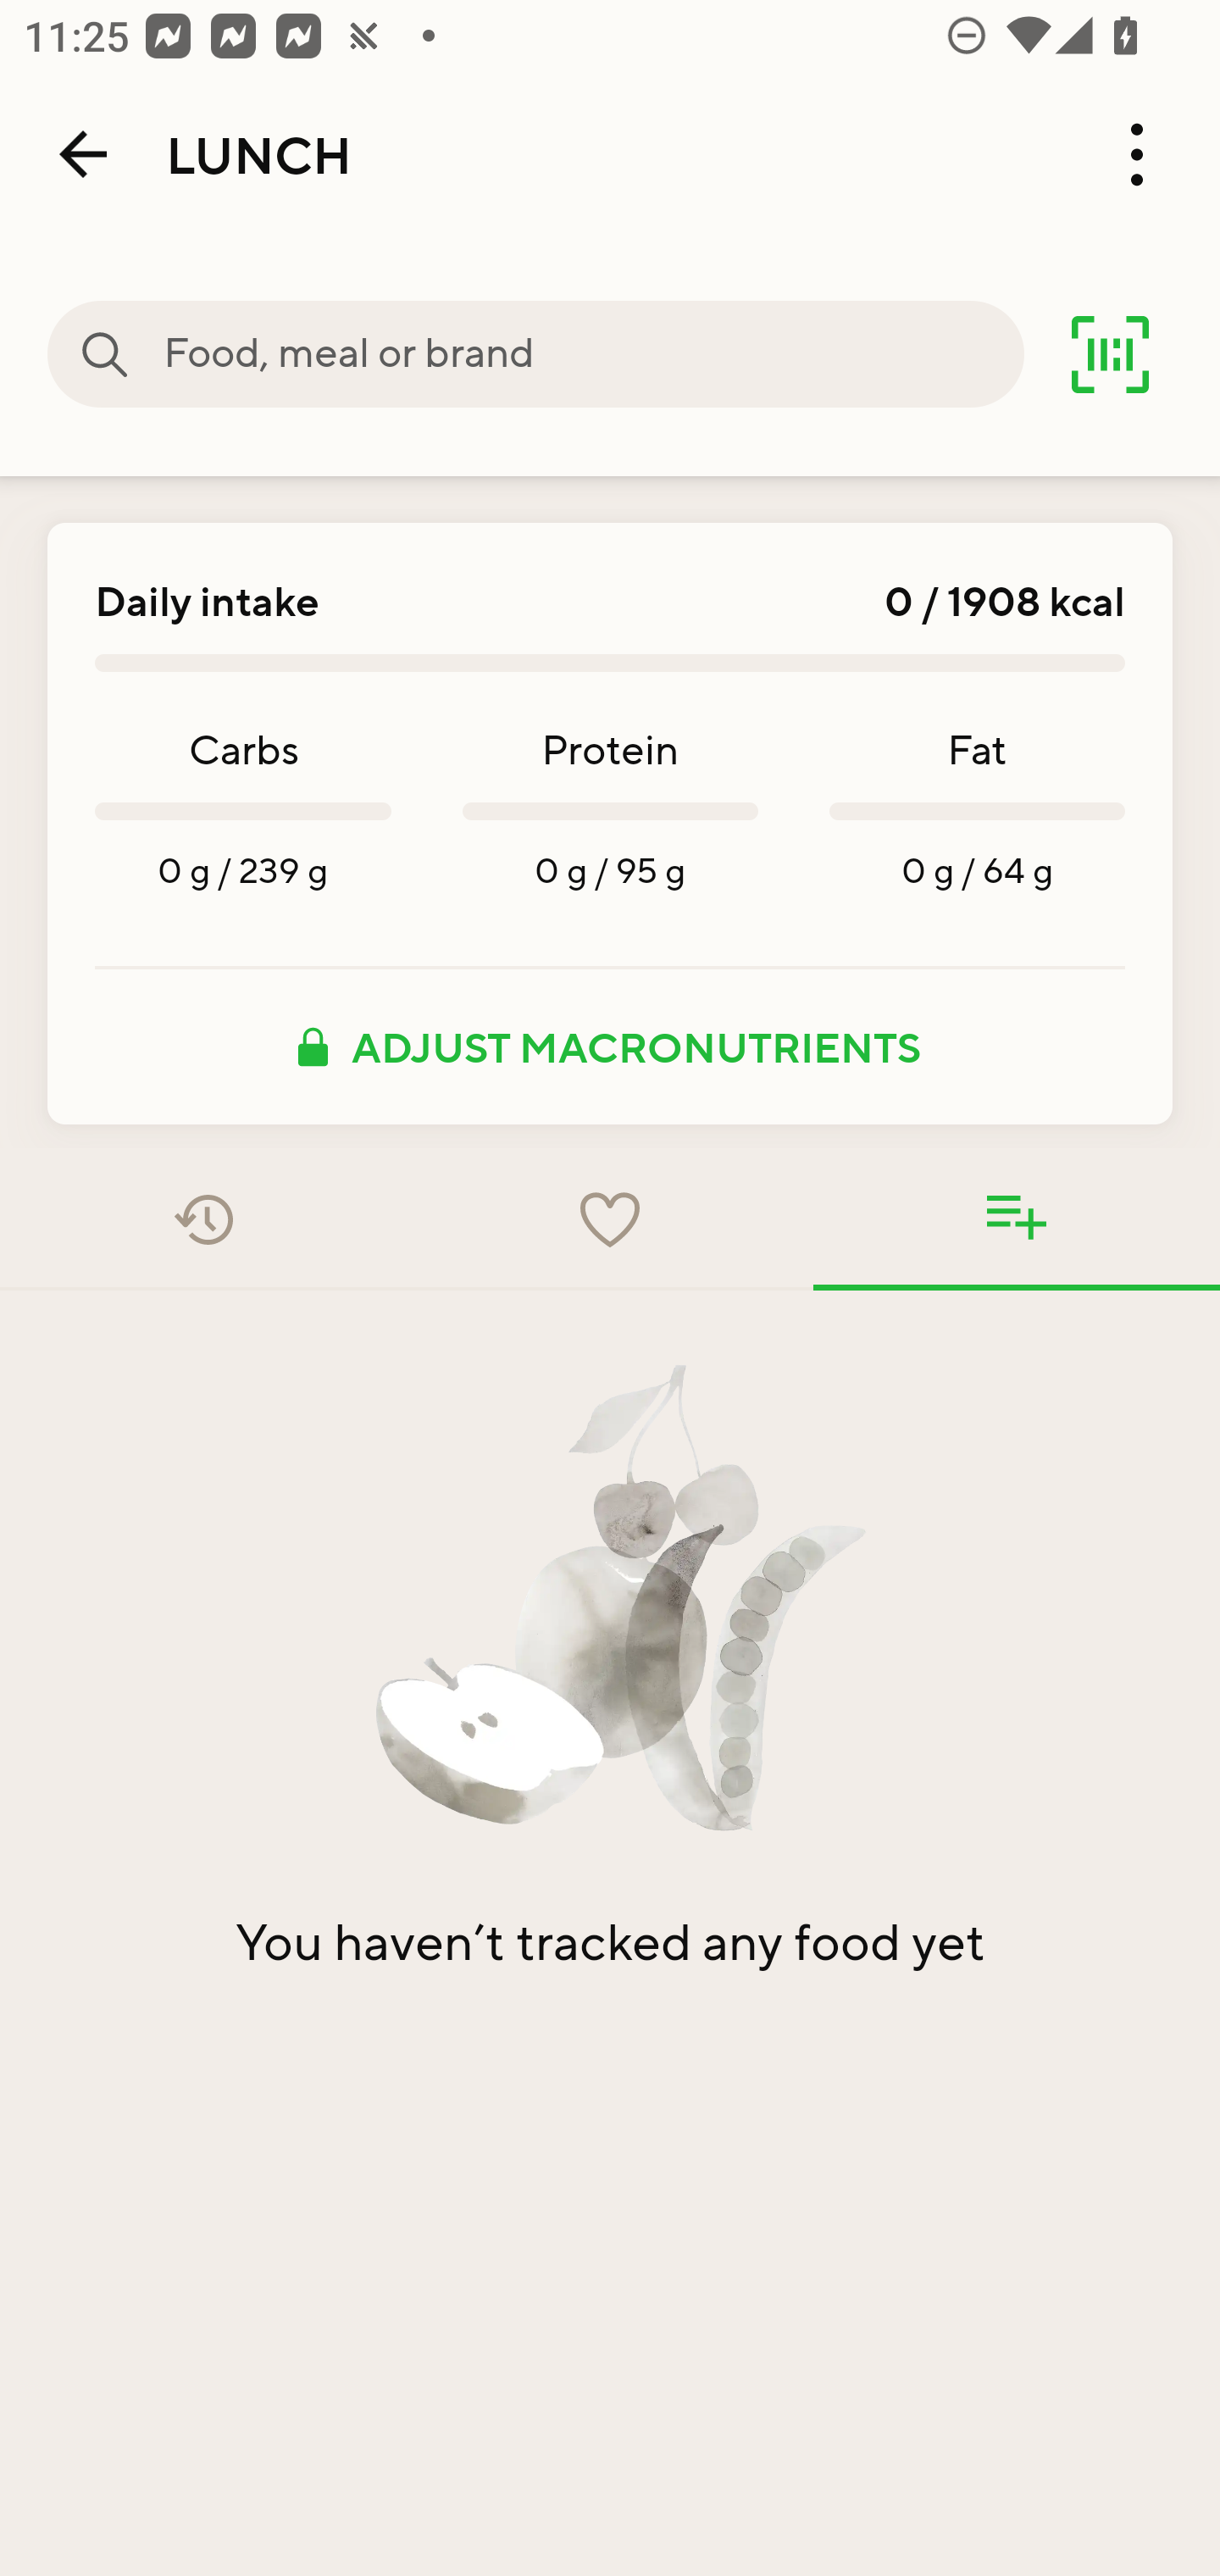 Image resolution: width=1220 pixels, height=2576 pixels. I want to click on Back, so click(83, 154).